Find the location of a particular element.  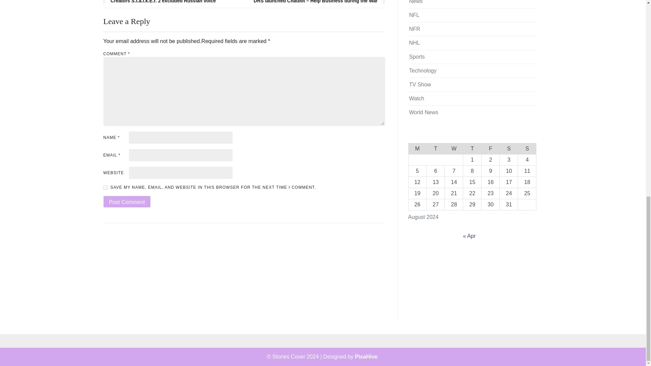

yes is located at coordinates (105, 187).